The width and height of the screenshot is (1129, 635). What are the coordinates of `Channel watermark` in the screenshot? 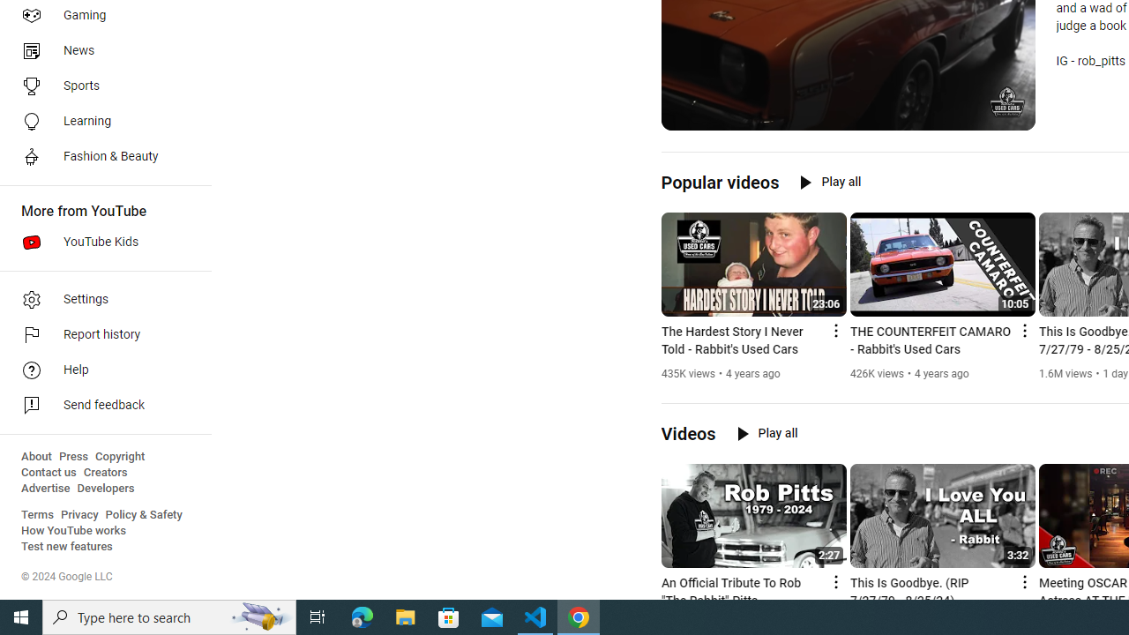 It's located at (1007, 102).